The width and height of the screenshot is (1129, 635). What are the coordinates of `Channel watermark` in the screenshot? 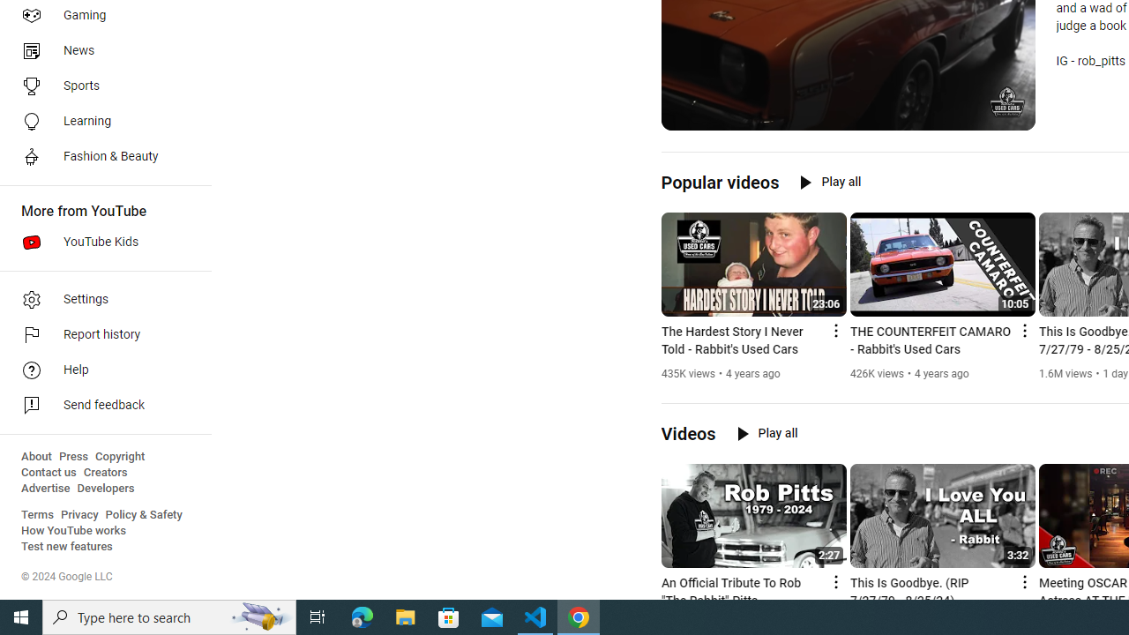 It's located at (1007, 102).